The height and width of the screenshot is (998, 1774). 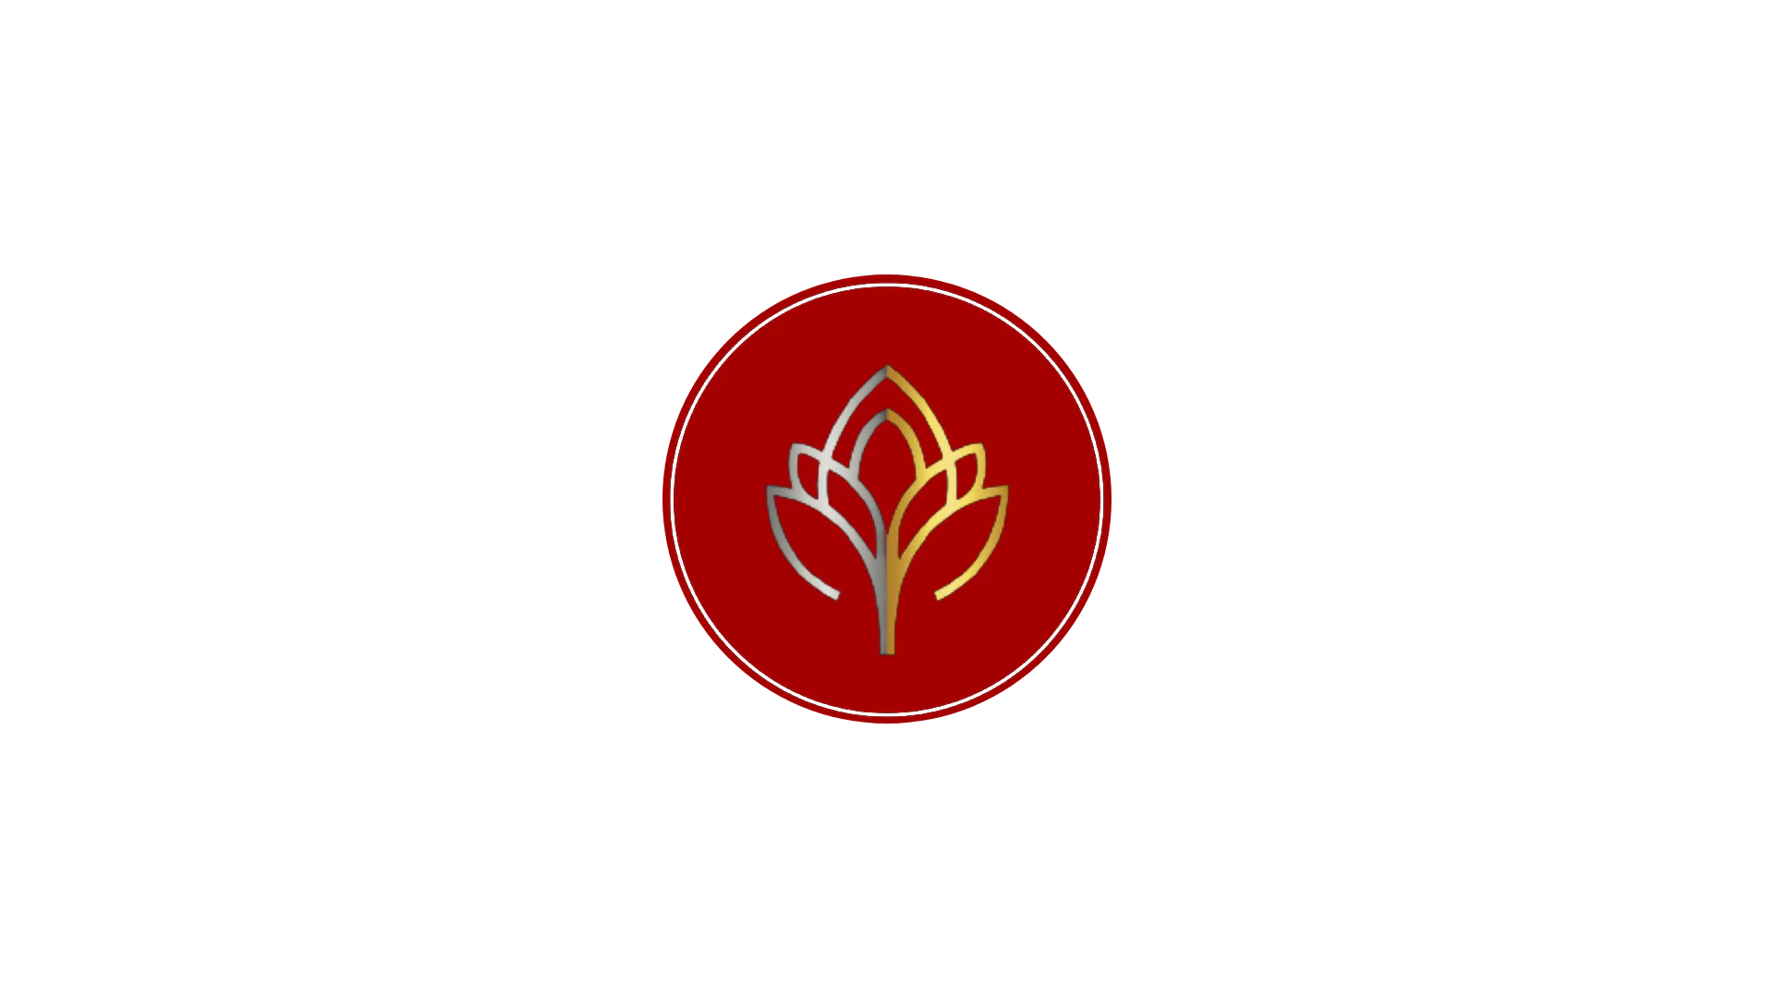 I want to click on All Collections, so click(x=1133, y=172).